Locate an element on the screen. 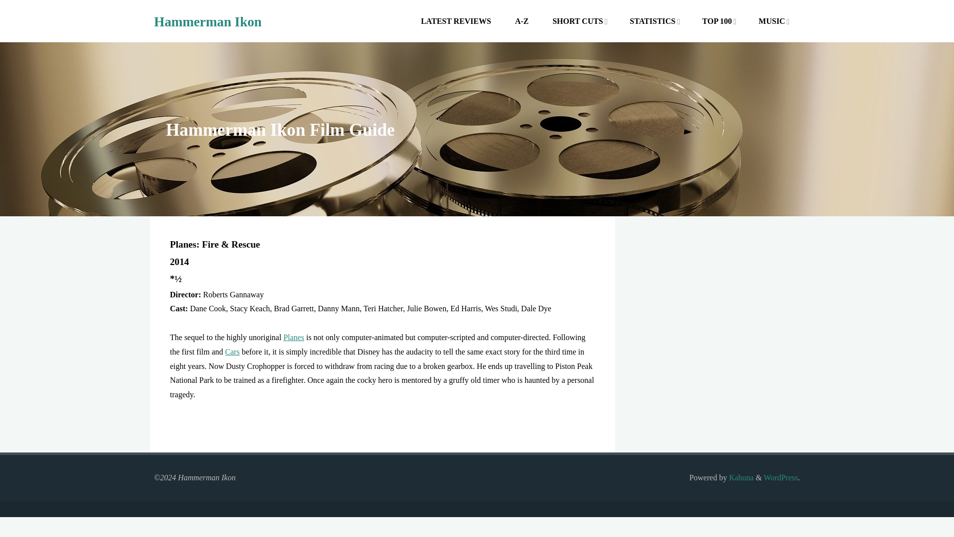  Kahuna WordPress Theme by Cryout Creations is located at coordinates (740, 477).